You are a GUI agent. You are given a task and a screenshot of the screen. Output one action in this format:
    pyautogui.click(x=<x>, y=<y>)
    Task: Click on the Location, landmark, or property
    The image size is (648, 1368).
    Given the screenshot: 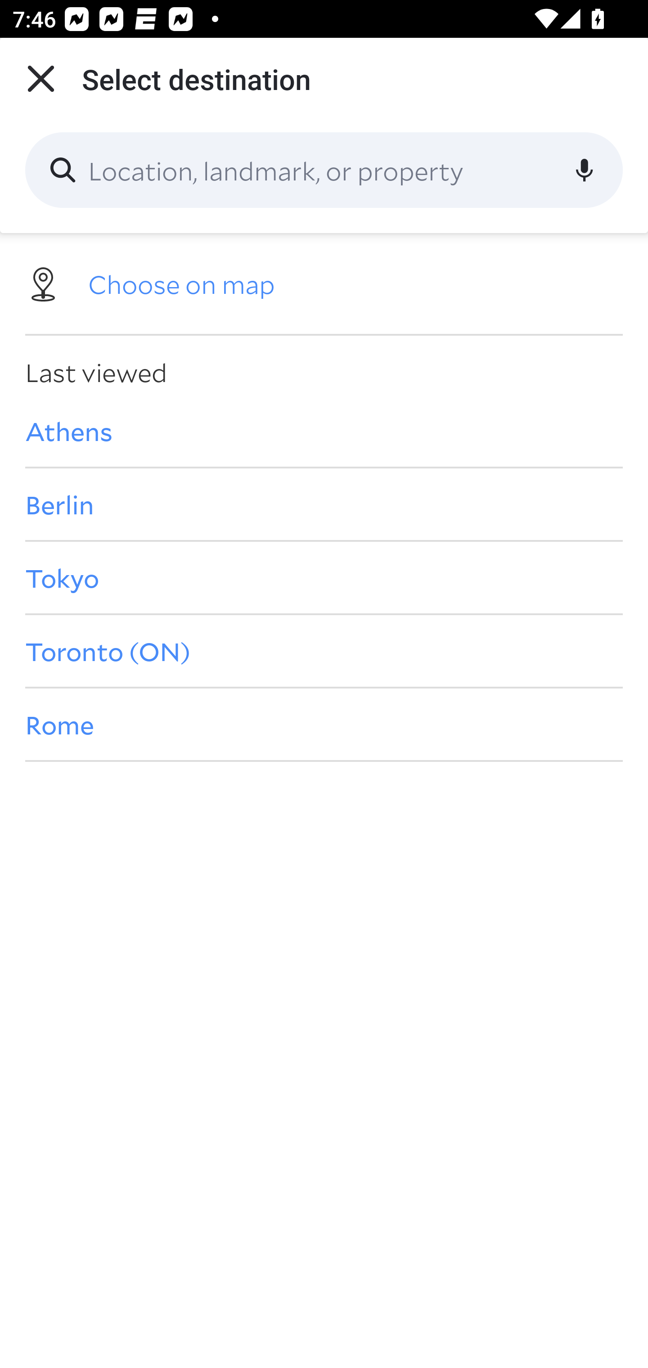 What is the action you would take?
    pyautogui.click(x=324, y=170)
    